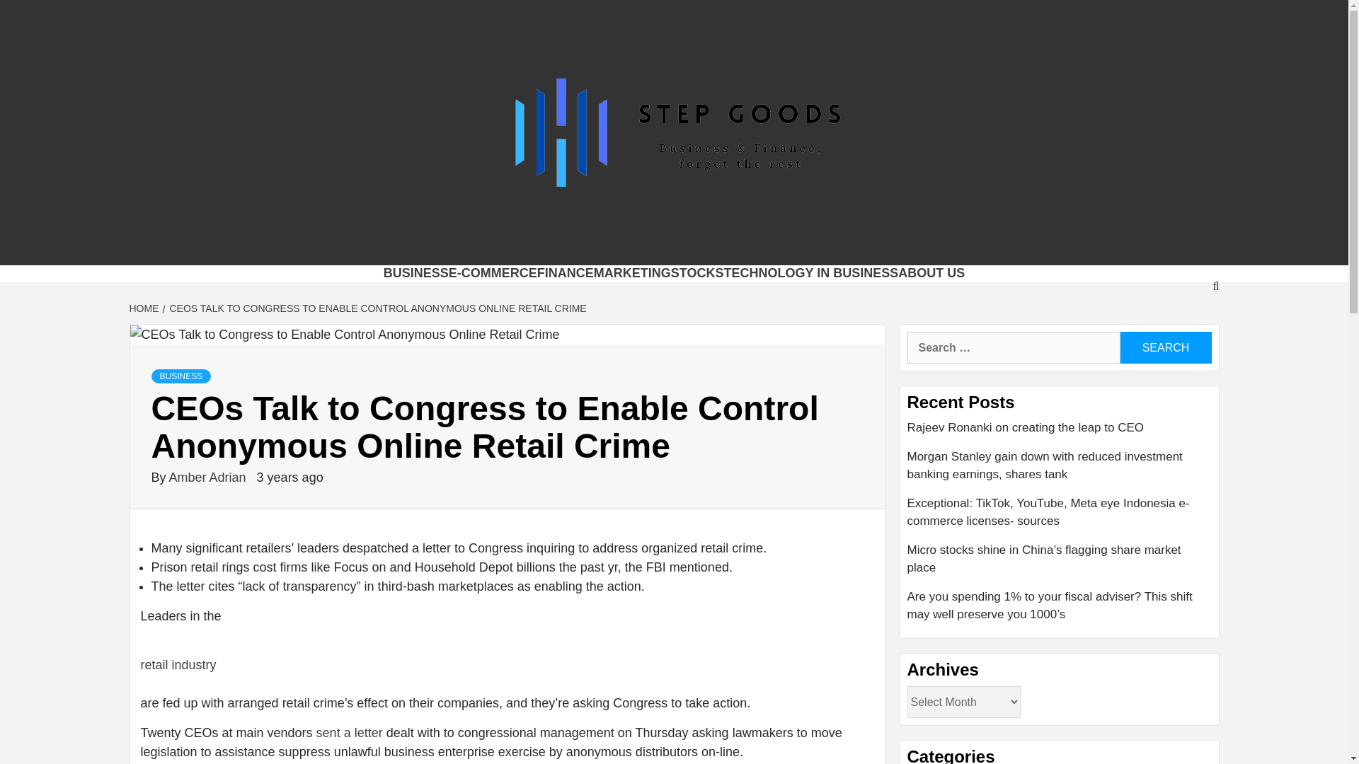 Image resolution: width=1359 pixels, height=764 pixels. I want to click on MARKETING, so click(633, 273).